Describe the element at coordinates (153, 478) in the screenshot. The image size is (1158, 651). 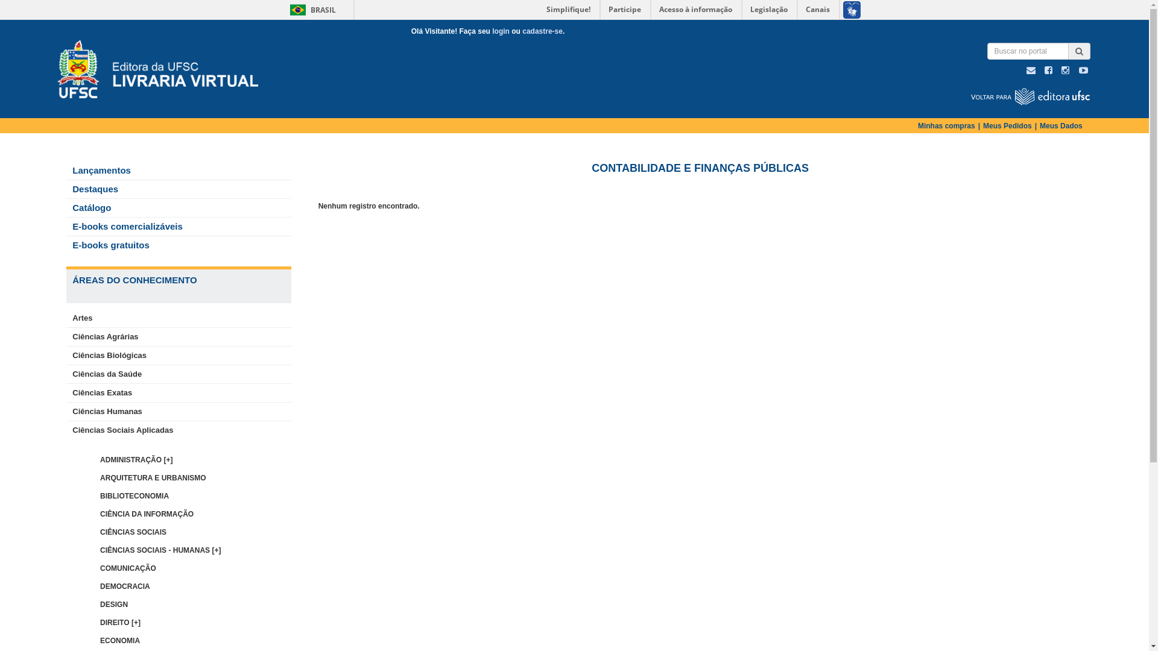
I see `ARQUITETURA E URBANISMO` at that location.